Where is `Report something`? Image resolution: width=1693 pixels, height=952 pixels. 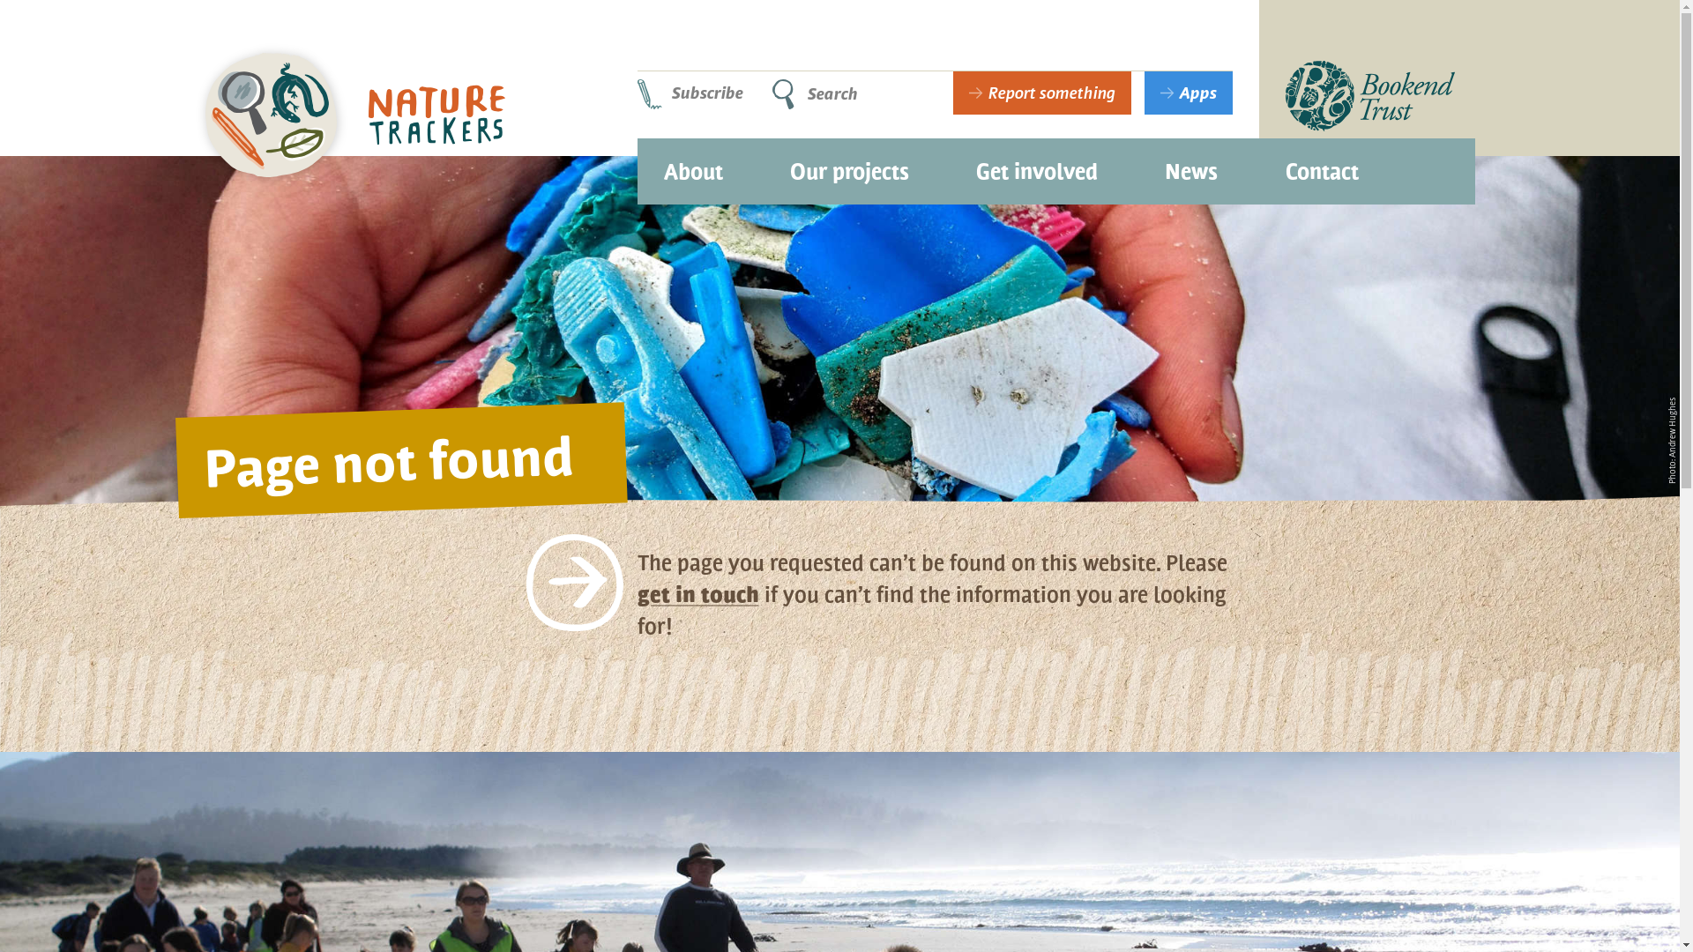 Report something is located at coordinates (1042, 93).